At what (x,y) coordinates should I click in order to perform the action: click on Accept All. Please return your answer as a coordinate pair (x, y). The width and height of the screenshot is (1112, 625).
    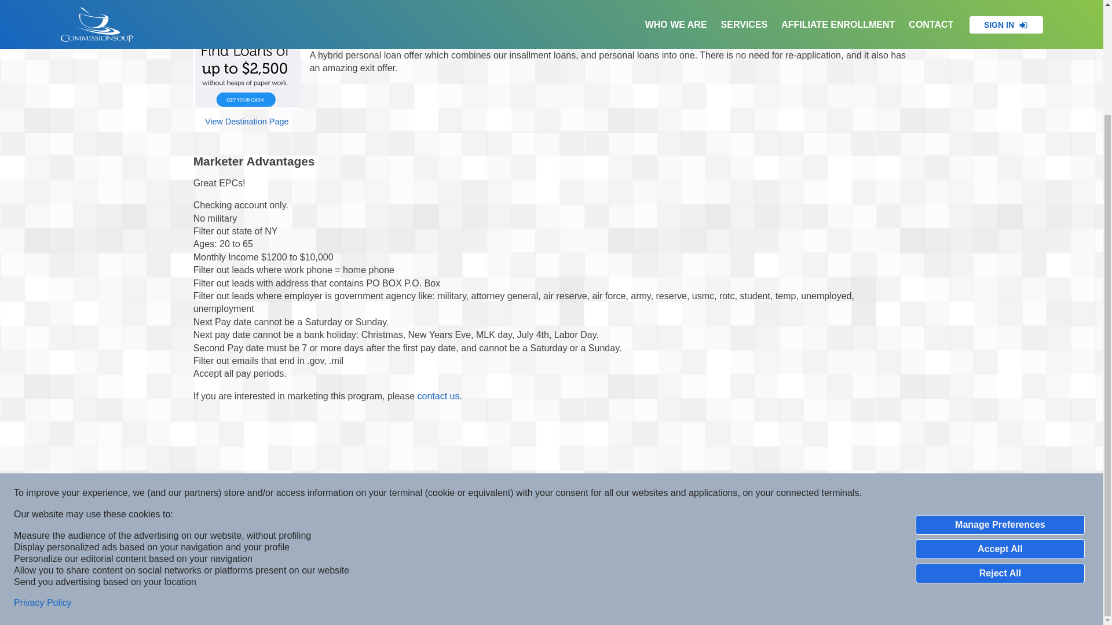
    Looking at the image, I should click on (1000, 416).